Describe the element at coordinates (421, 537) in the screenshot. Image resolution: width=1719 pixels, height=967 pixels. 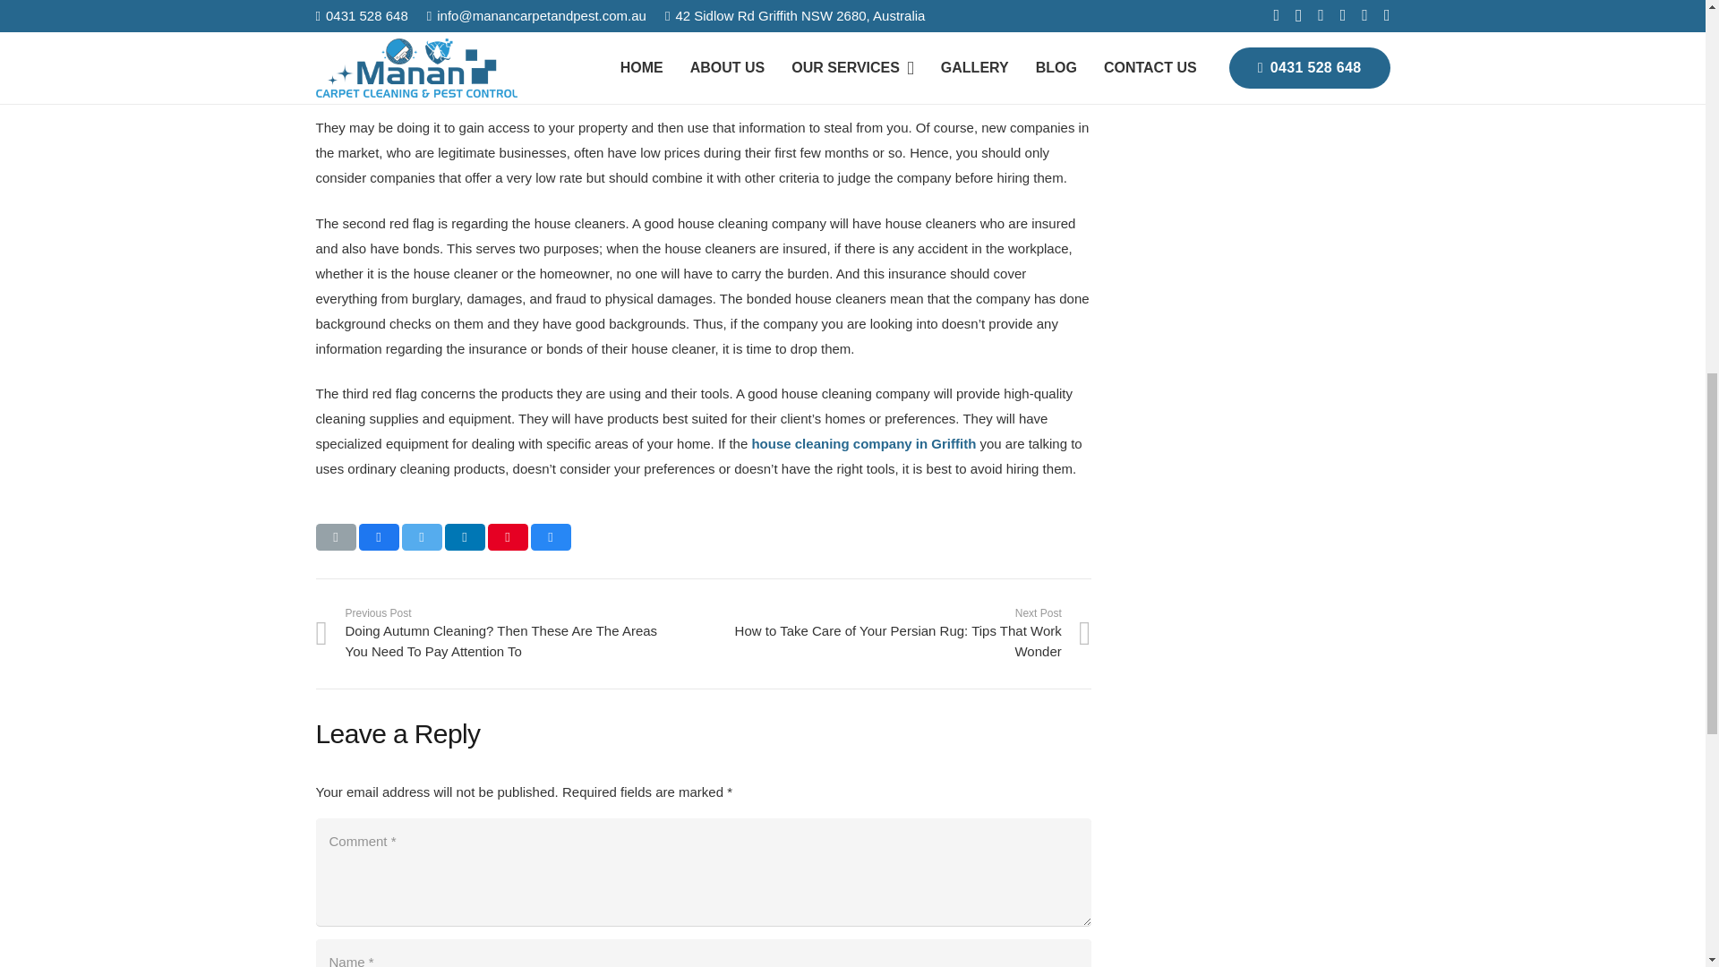
I see `Tweet this` at that location.